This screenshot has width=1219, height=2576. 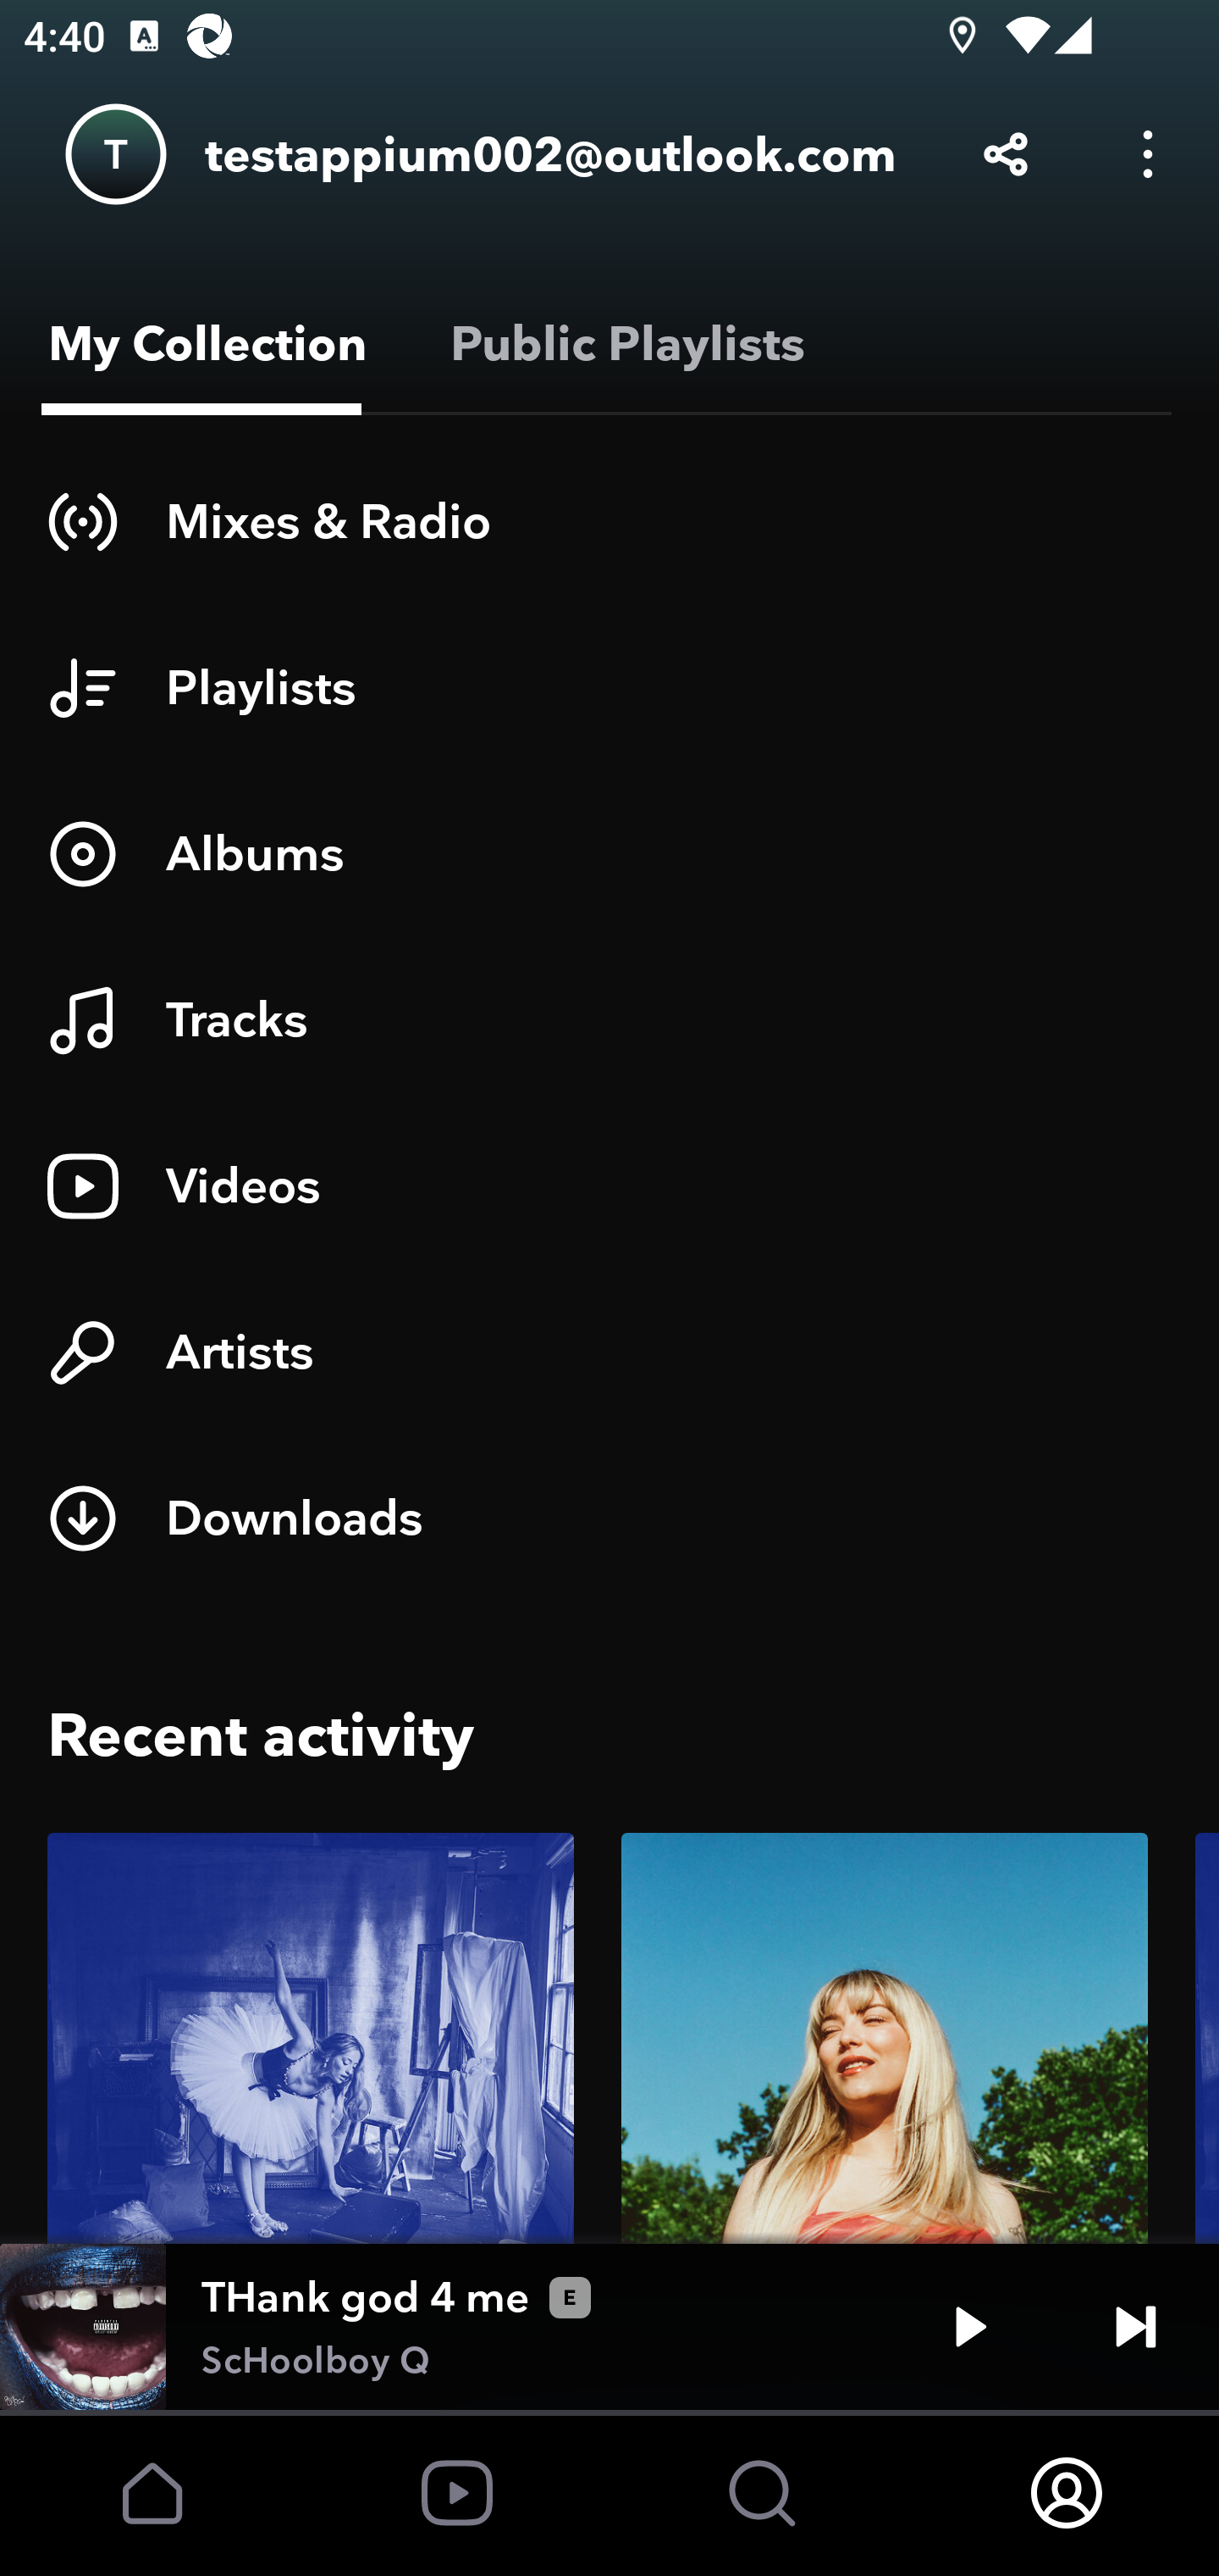 I want to click on Downloads, so click(x=609, y=1518).